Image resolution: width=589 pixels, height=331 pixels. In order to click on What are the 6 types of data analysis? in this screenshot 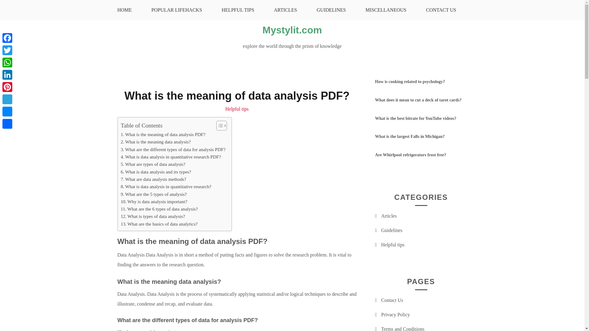, I will do `click(159, 209)`.